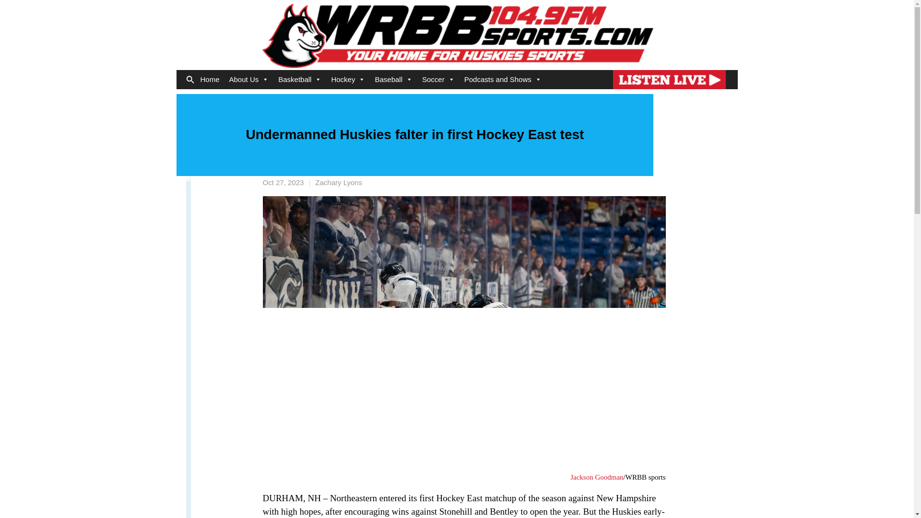 This screenshot has height=518, width=921. Describe the element at coordinates (503, 79) in the screenshot. I see `Podcasts and Shows` at that location.